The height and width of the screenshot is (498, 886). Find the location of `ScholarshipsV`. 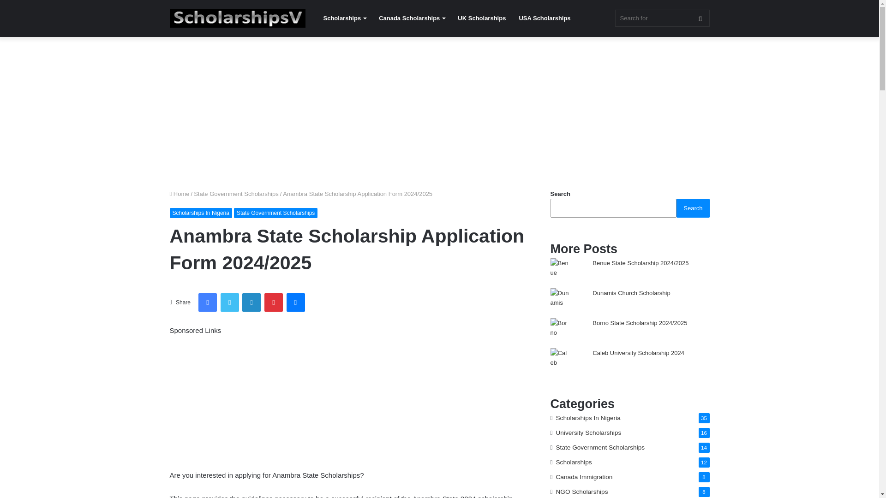

ScholarshipsV is located at coordinates (238, 18).